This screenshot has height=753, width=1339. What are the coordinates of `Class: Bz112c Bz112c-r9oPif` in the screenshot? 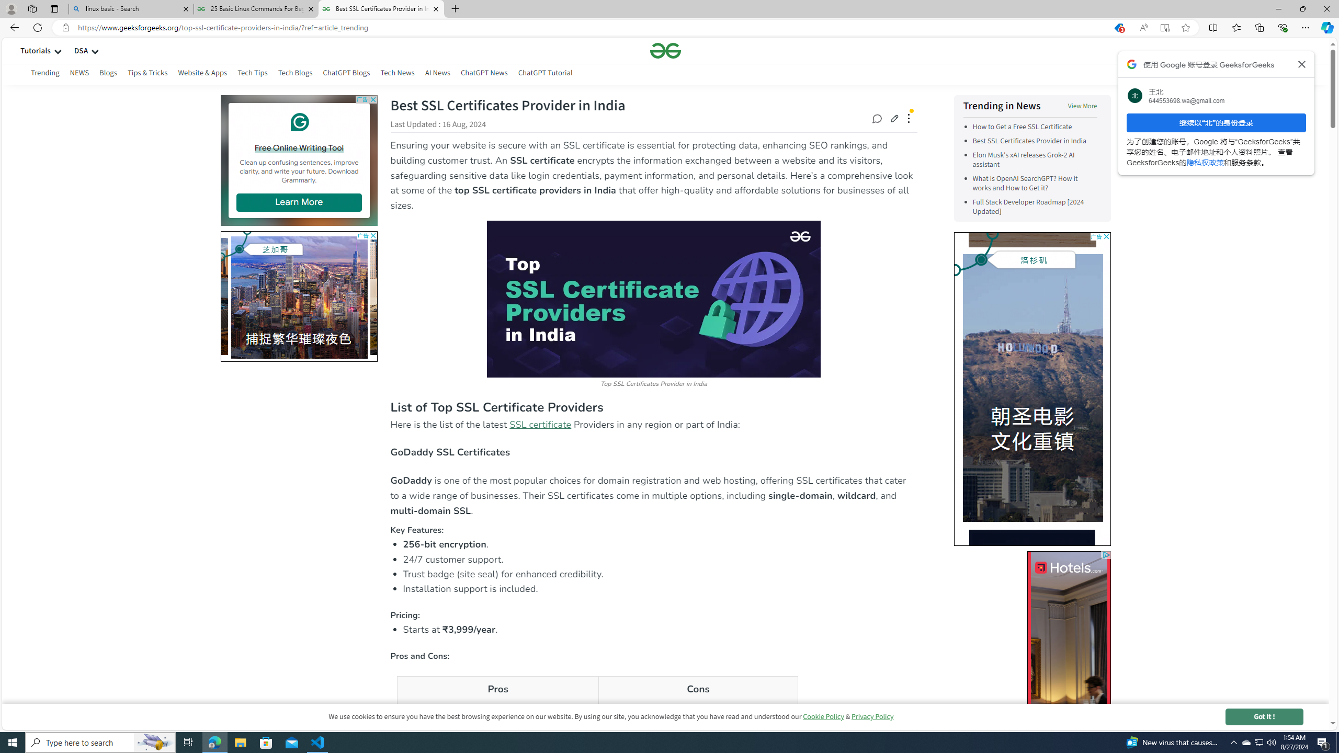 It's located at (1302, 64).